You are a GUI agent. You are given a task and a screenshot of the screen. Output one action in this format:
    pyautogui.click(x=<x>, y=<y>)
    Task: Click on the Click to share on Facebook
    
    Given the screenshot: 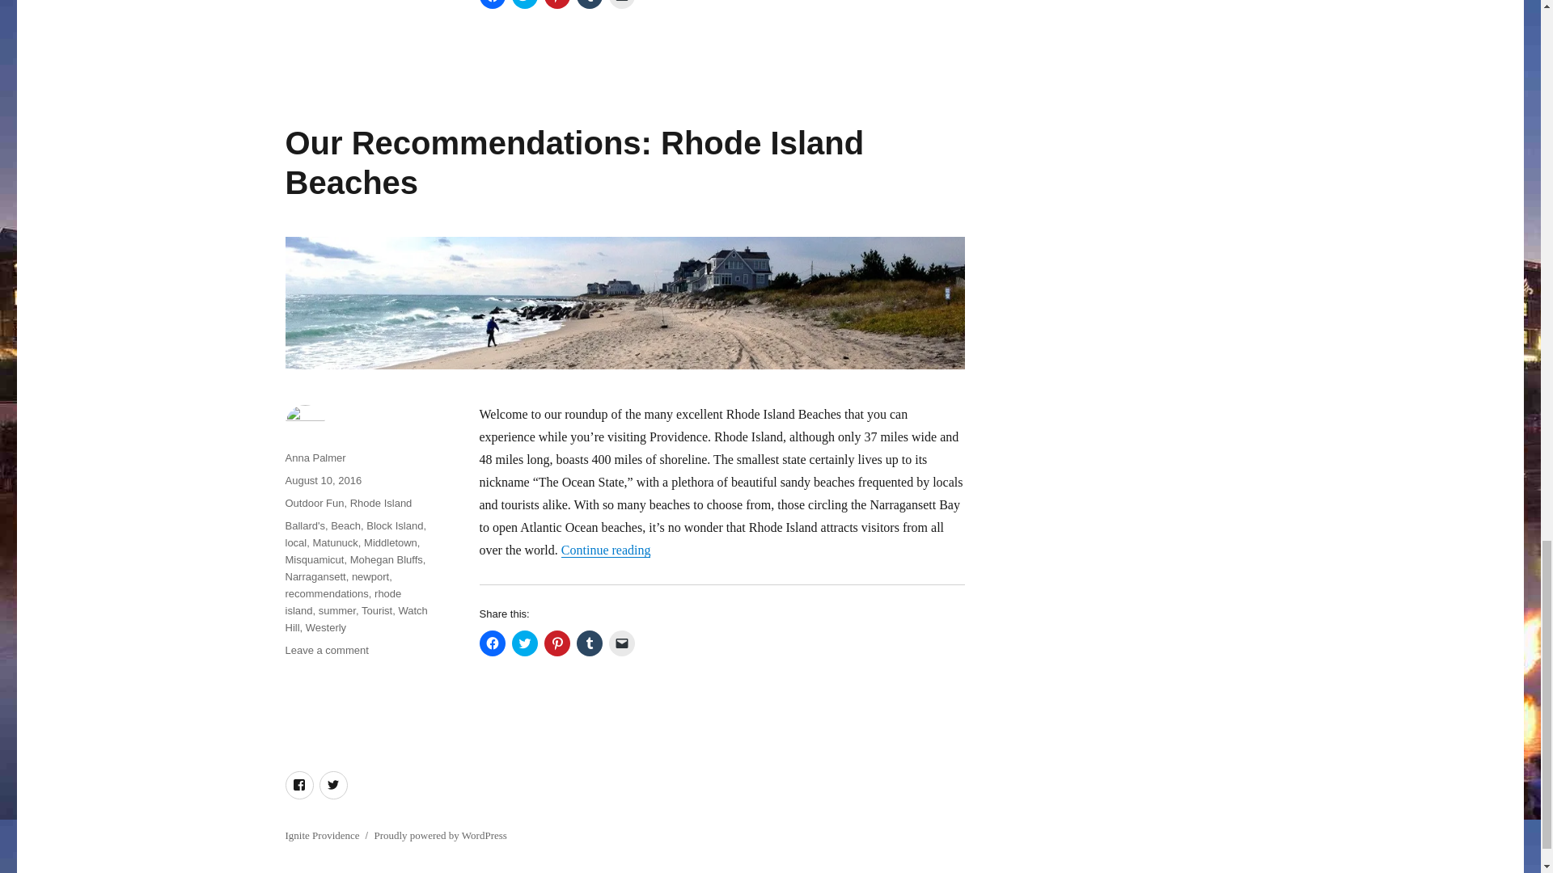 What is the action you would take?
    pyautogui.click(x=492, y=4)
    